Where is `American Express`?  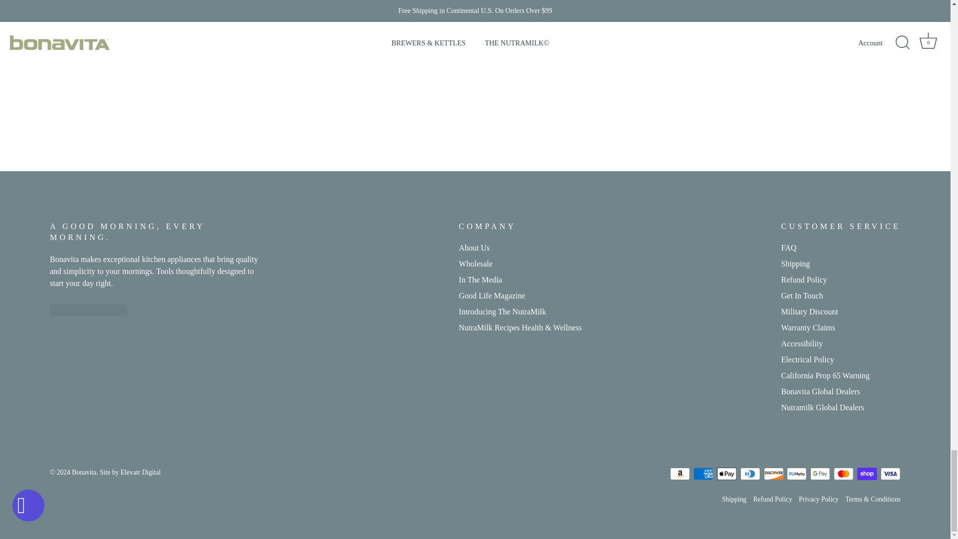
American Express is located at coordinates (704, 474).